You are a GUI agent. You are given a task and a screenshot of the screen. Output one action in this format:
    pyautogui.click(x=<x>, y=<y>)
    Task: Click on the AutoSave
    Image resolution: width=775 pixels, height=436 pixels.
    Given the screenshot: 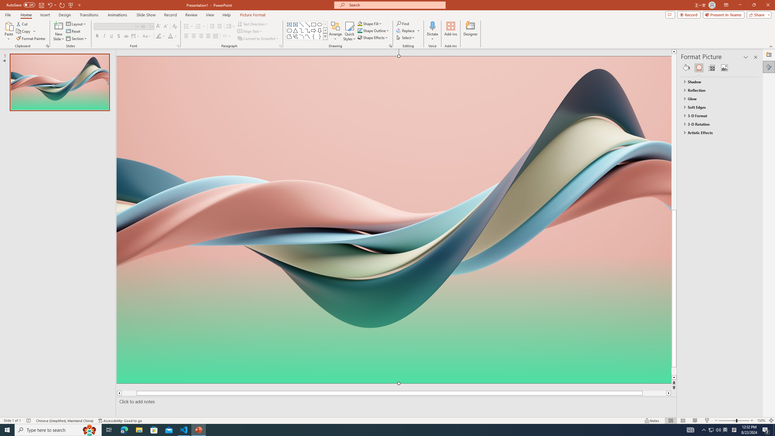 What is the action you would take?
    pyautogui.click(x=21, y=5)
    